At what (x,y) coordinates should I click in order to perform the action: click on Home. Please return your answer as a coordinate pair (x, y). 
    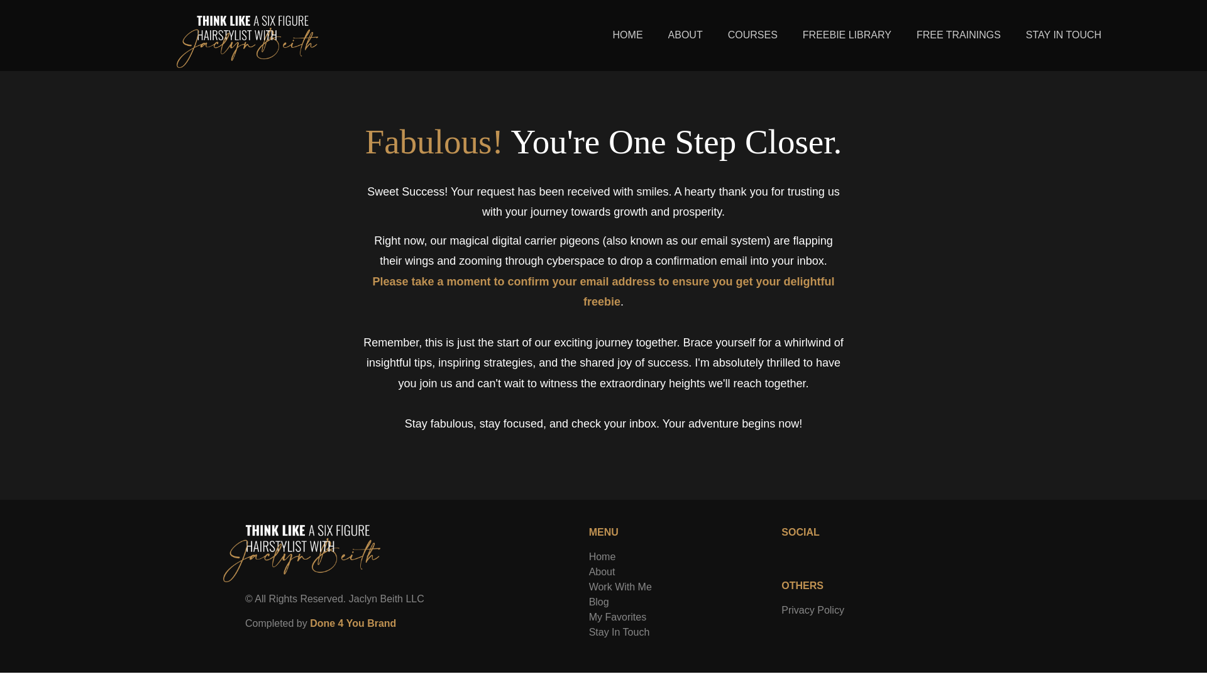
    Looking at the image, I should click on (602, 556).